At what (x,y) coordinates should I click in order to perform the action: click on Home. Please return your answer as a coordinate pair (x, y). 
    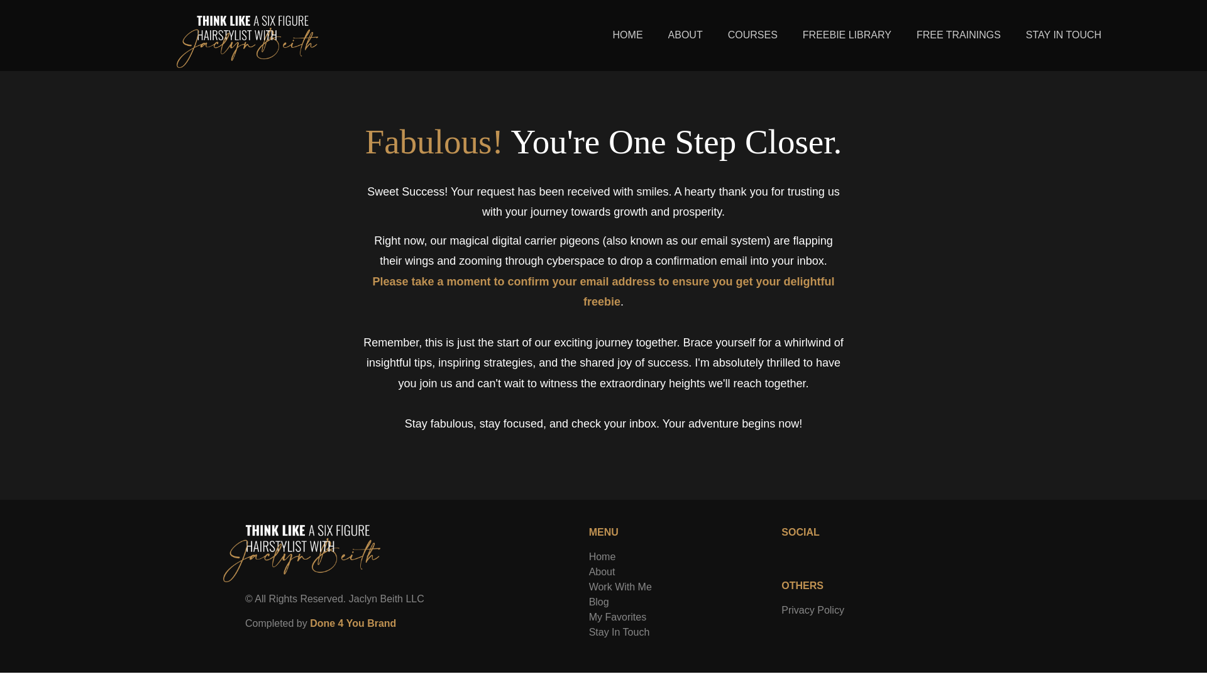
    Looking at the image, I should click on (602, 556).